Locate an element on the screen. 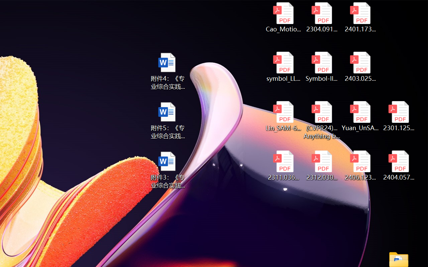  2311.03658v2.pdf is located at coordinates (283, 166).